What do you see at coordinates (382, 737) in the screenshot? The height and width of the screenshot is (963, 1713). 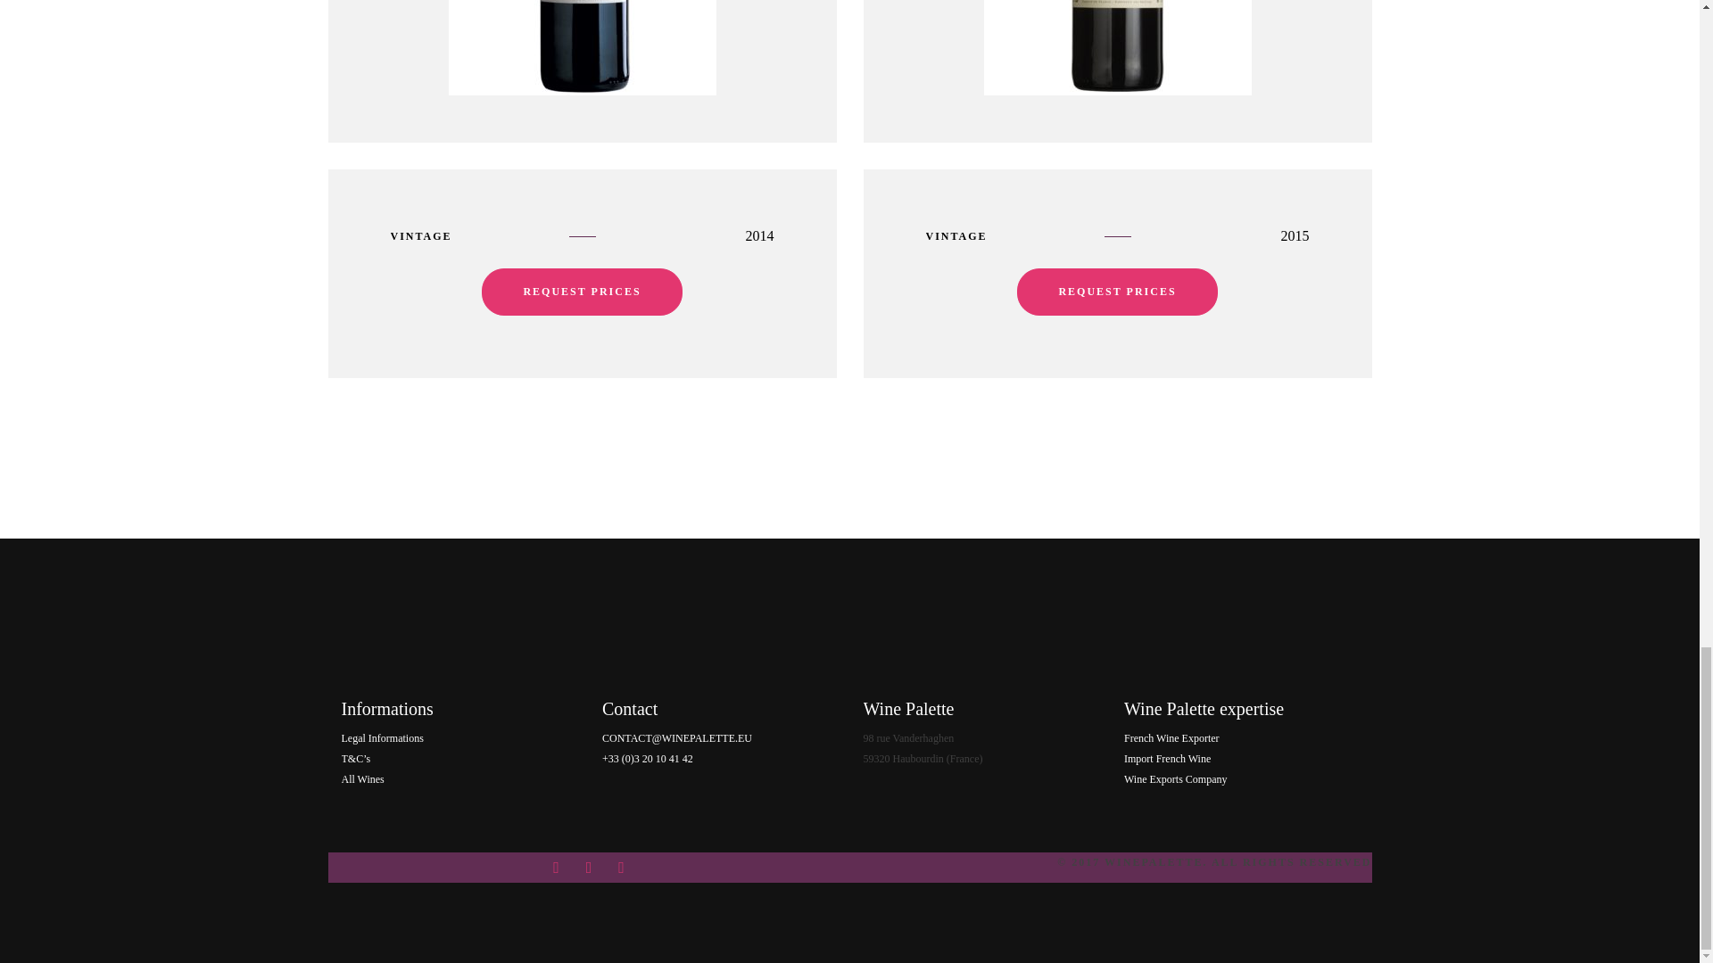 I see `Legal Informations` at bounding box center [382, 737].